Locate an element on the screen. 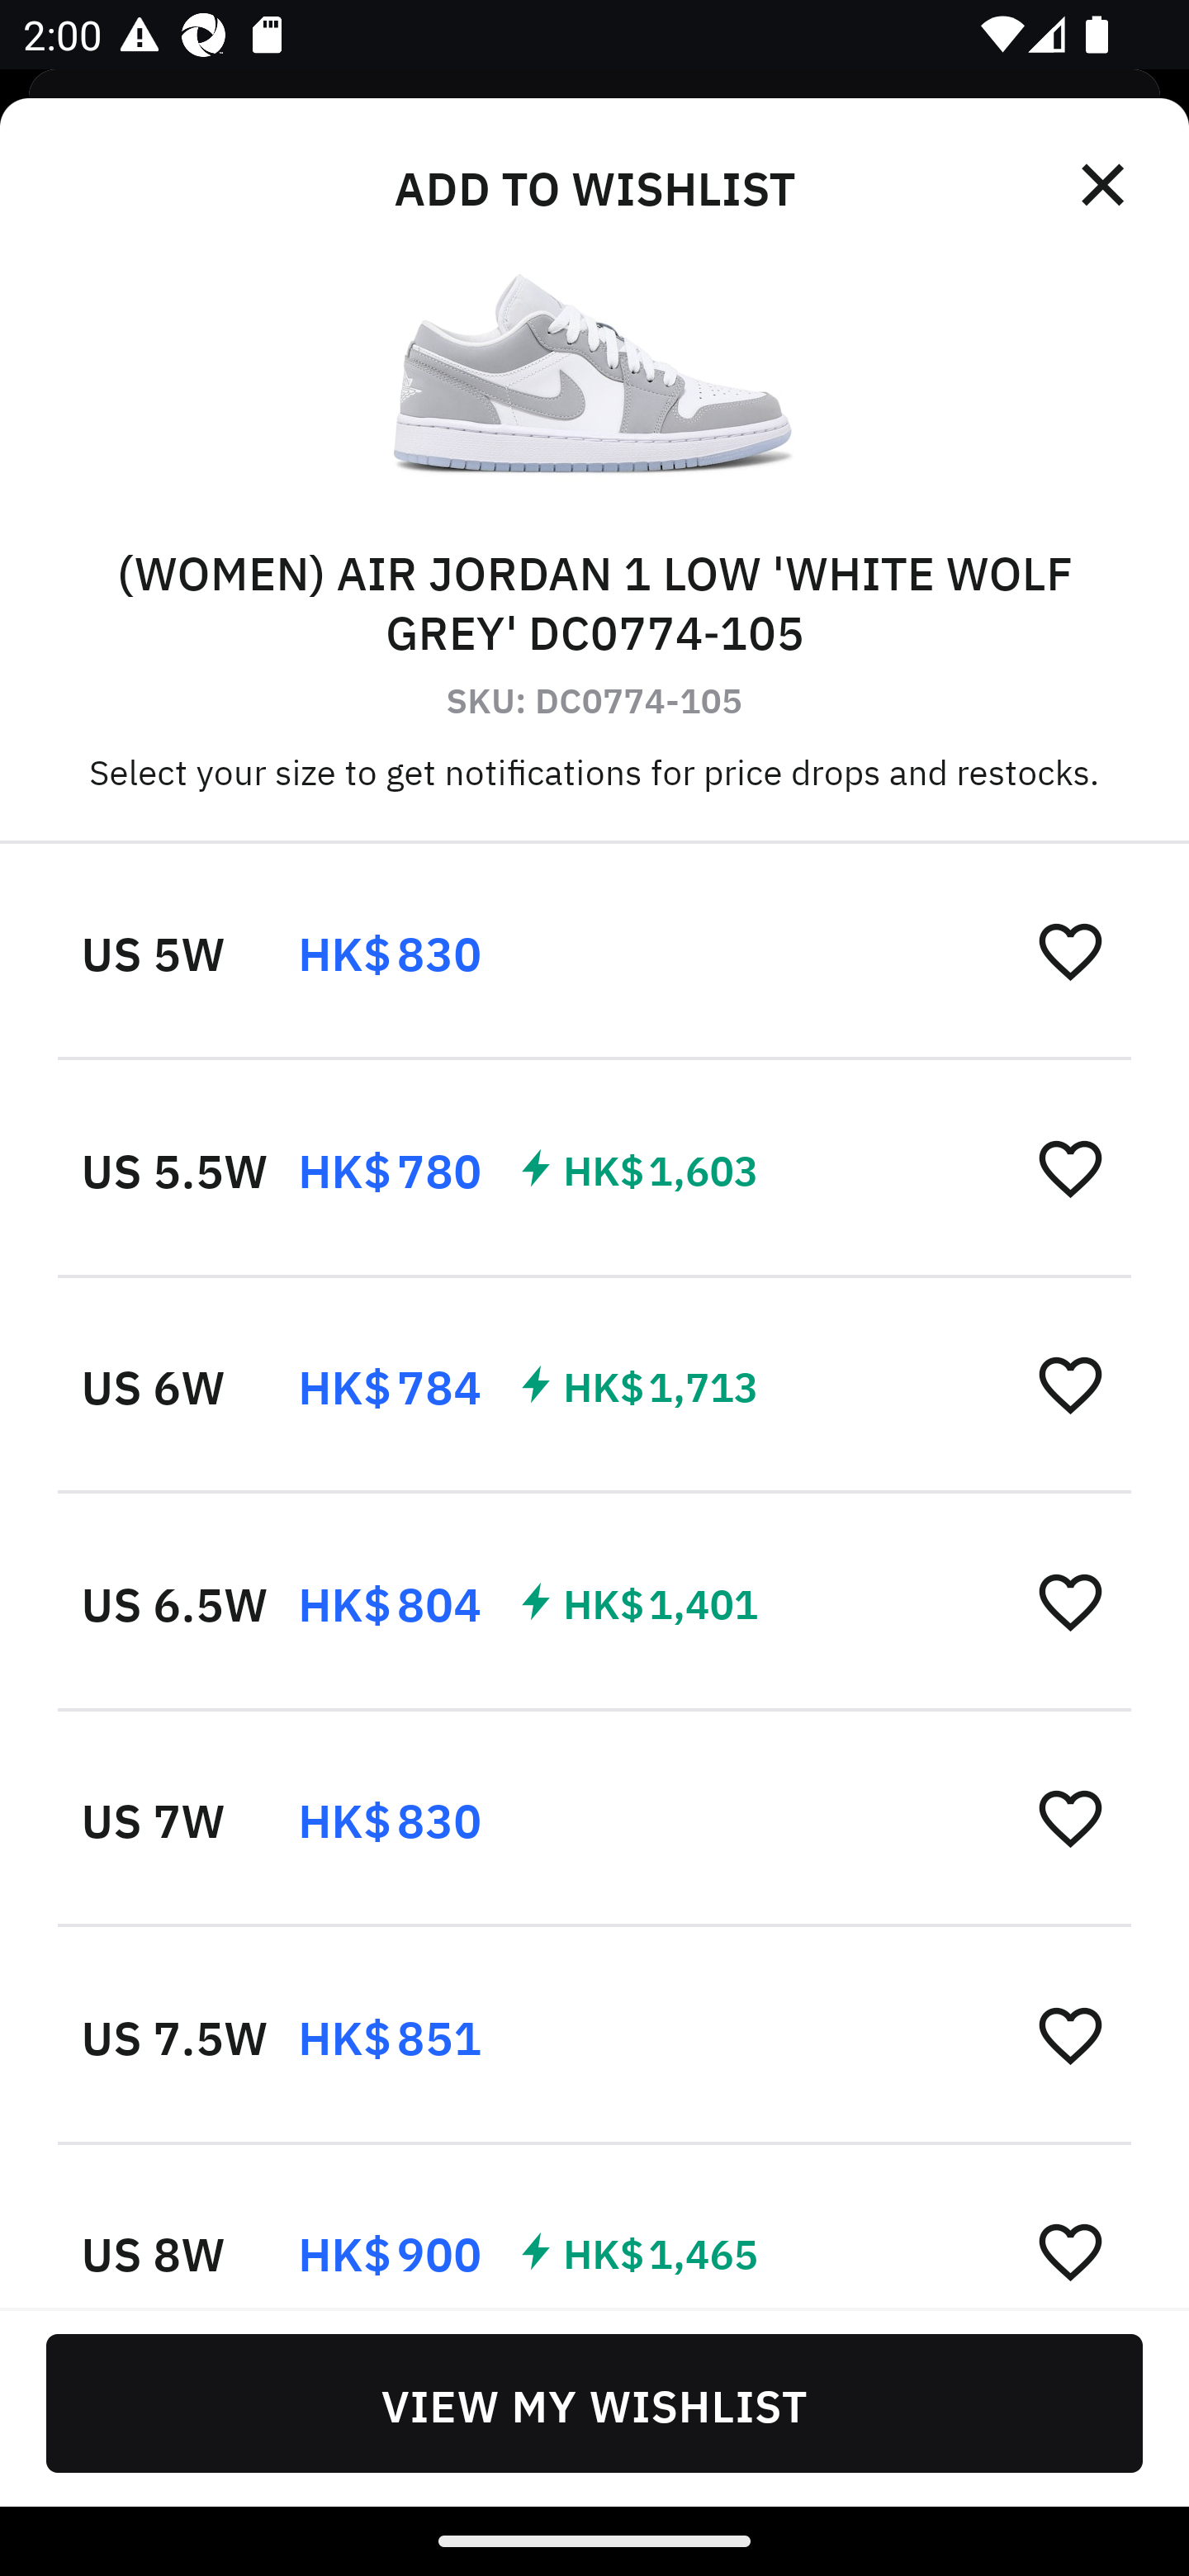 The image size is (1189, 2576). 󰋕 is located at coordinates (1070, 1384).